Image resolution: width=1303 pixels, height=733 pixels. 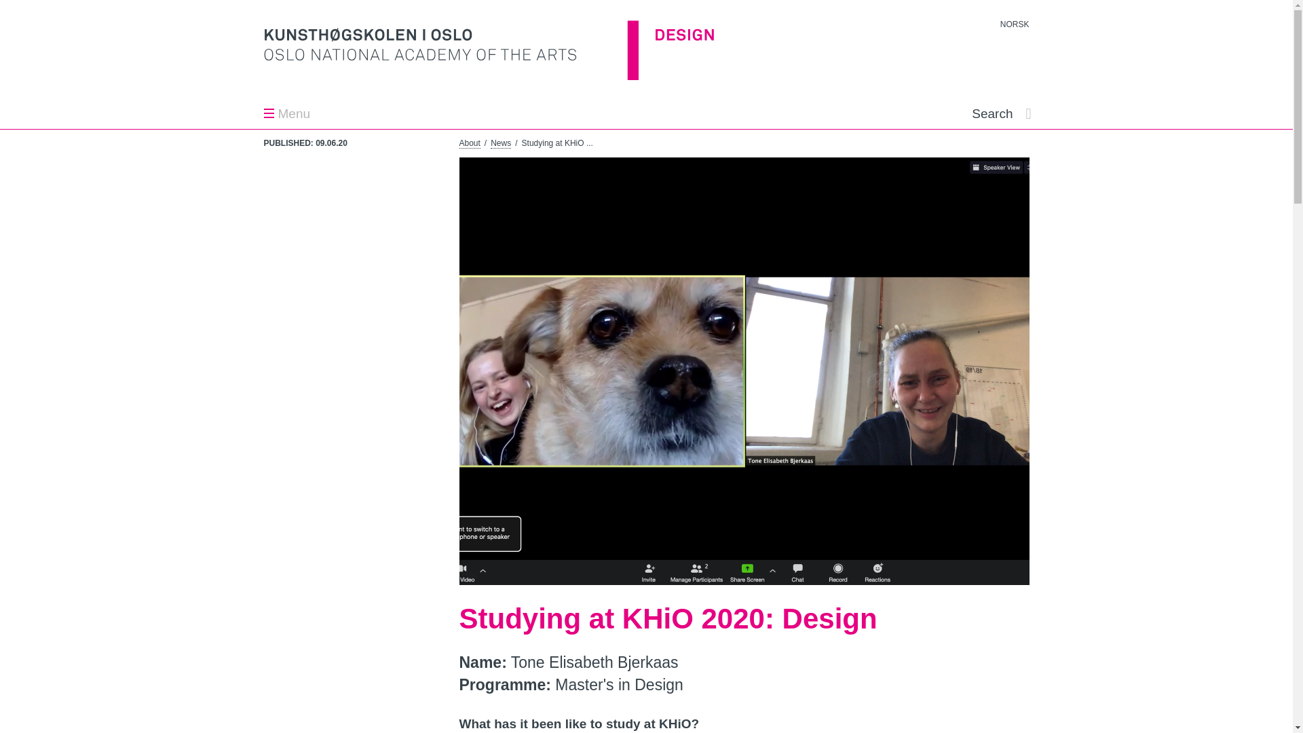 I want to click on Menu, so click(x=286, y=114).